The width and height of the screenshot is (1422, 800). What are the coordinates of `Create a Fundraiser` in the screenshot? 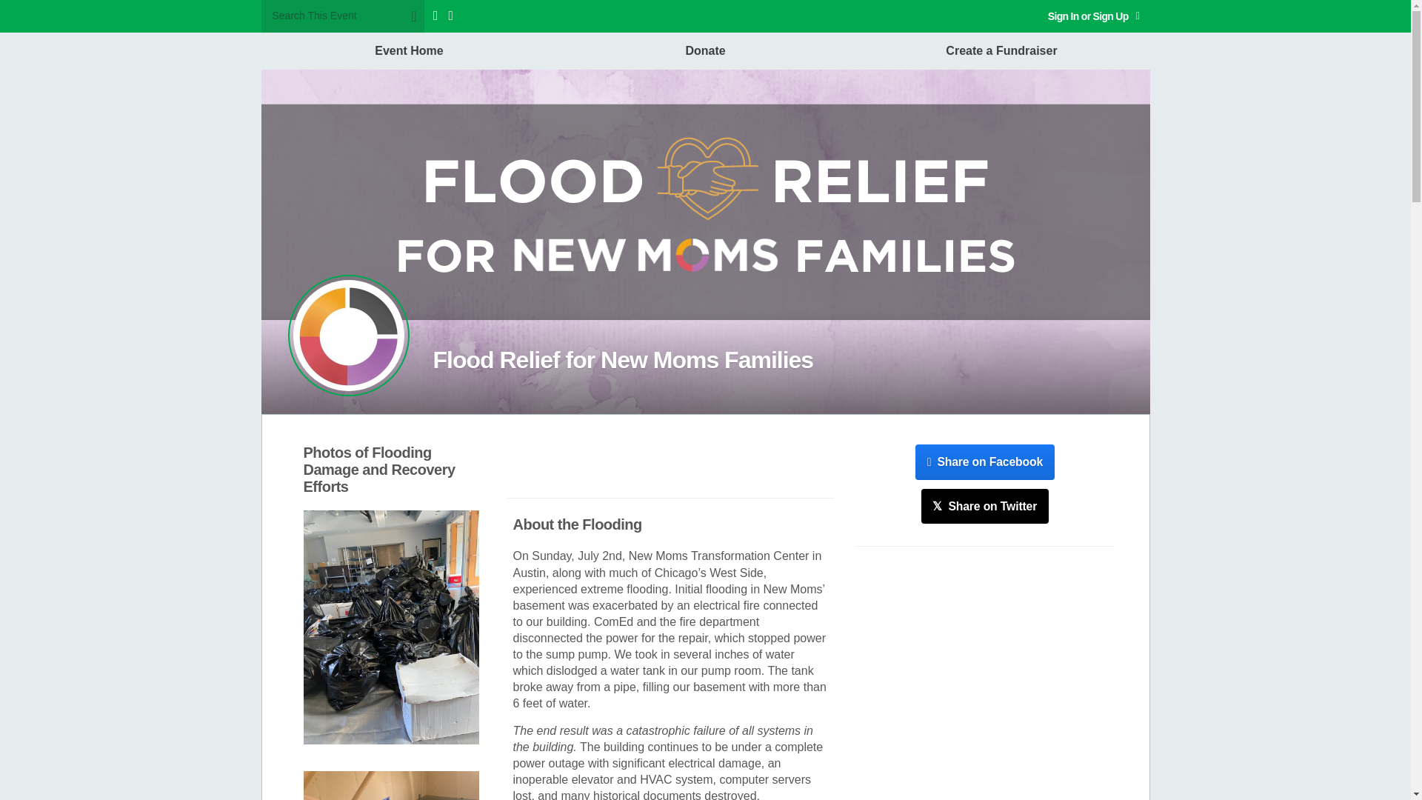 It's located at (1001, 50).